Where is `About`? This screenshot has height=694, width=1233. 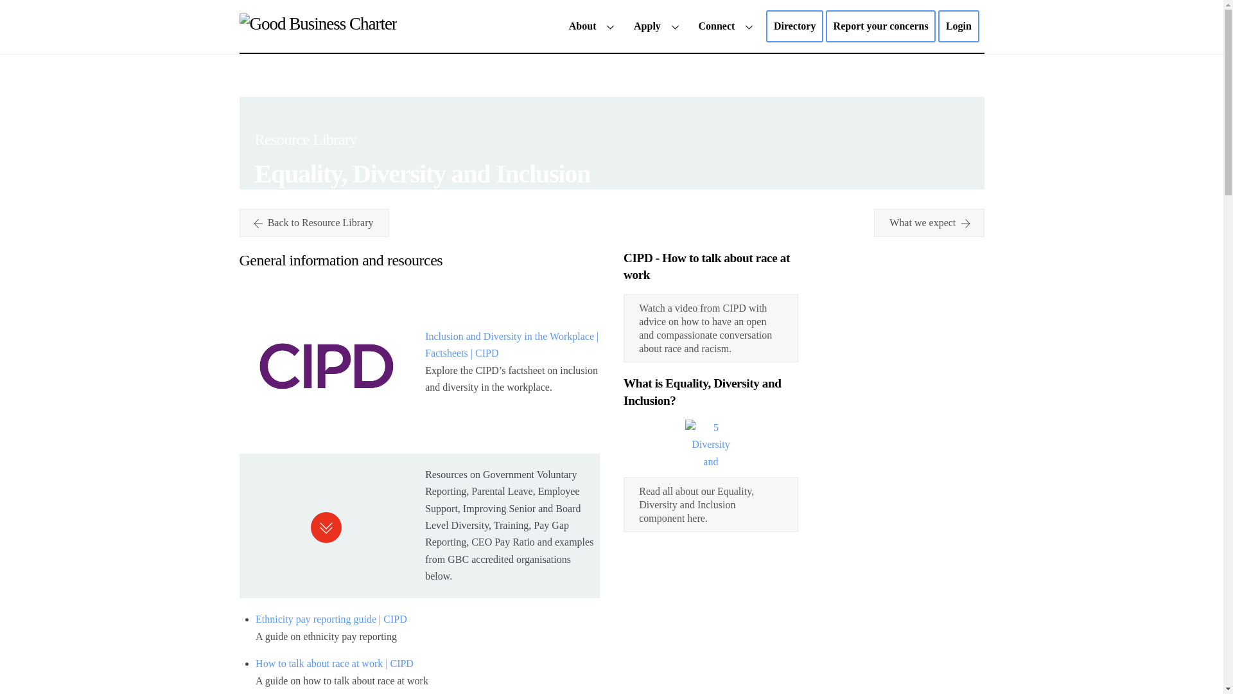
About is located at coordinates (593, 26).